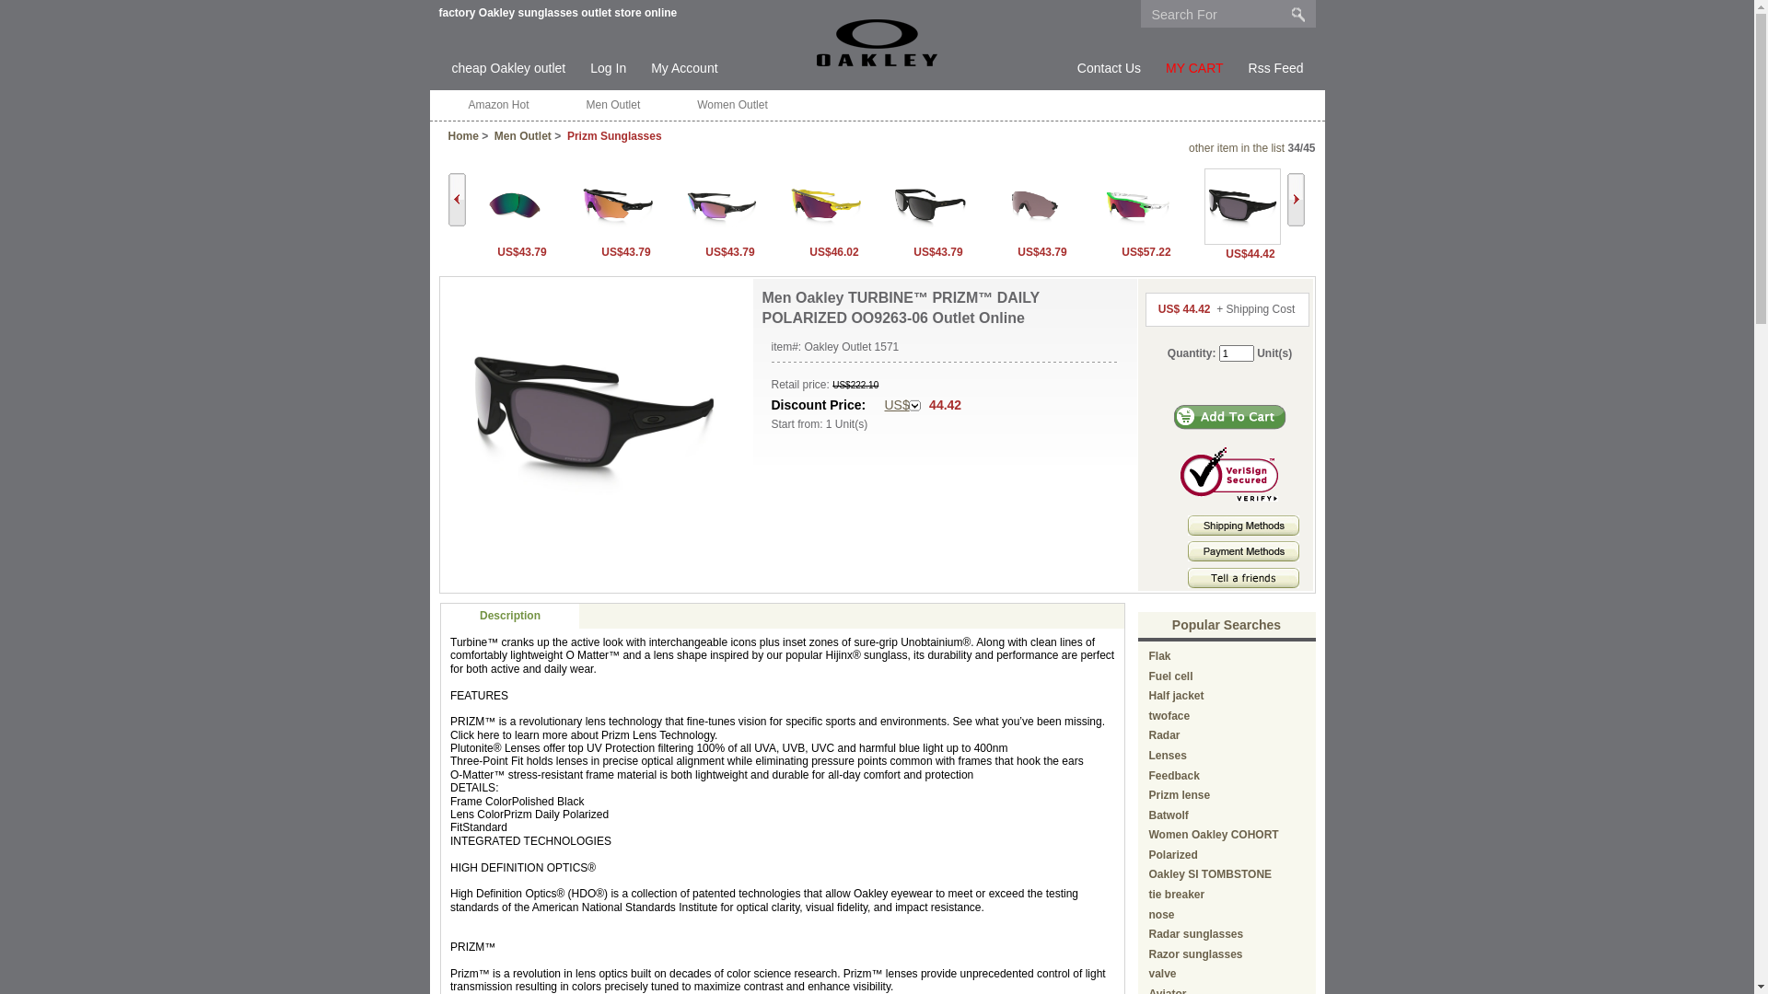 This screenshot has width=1768, height=994. I want to click on Men Outlet, so click(523, 136).